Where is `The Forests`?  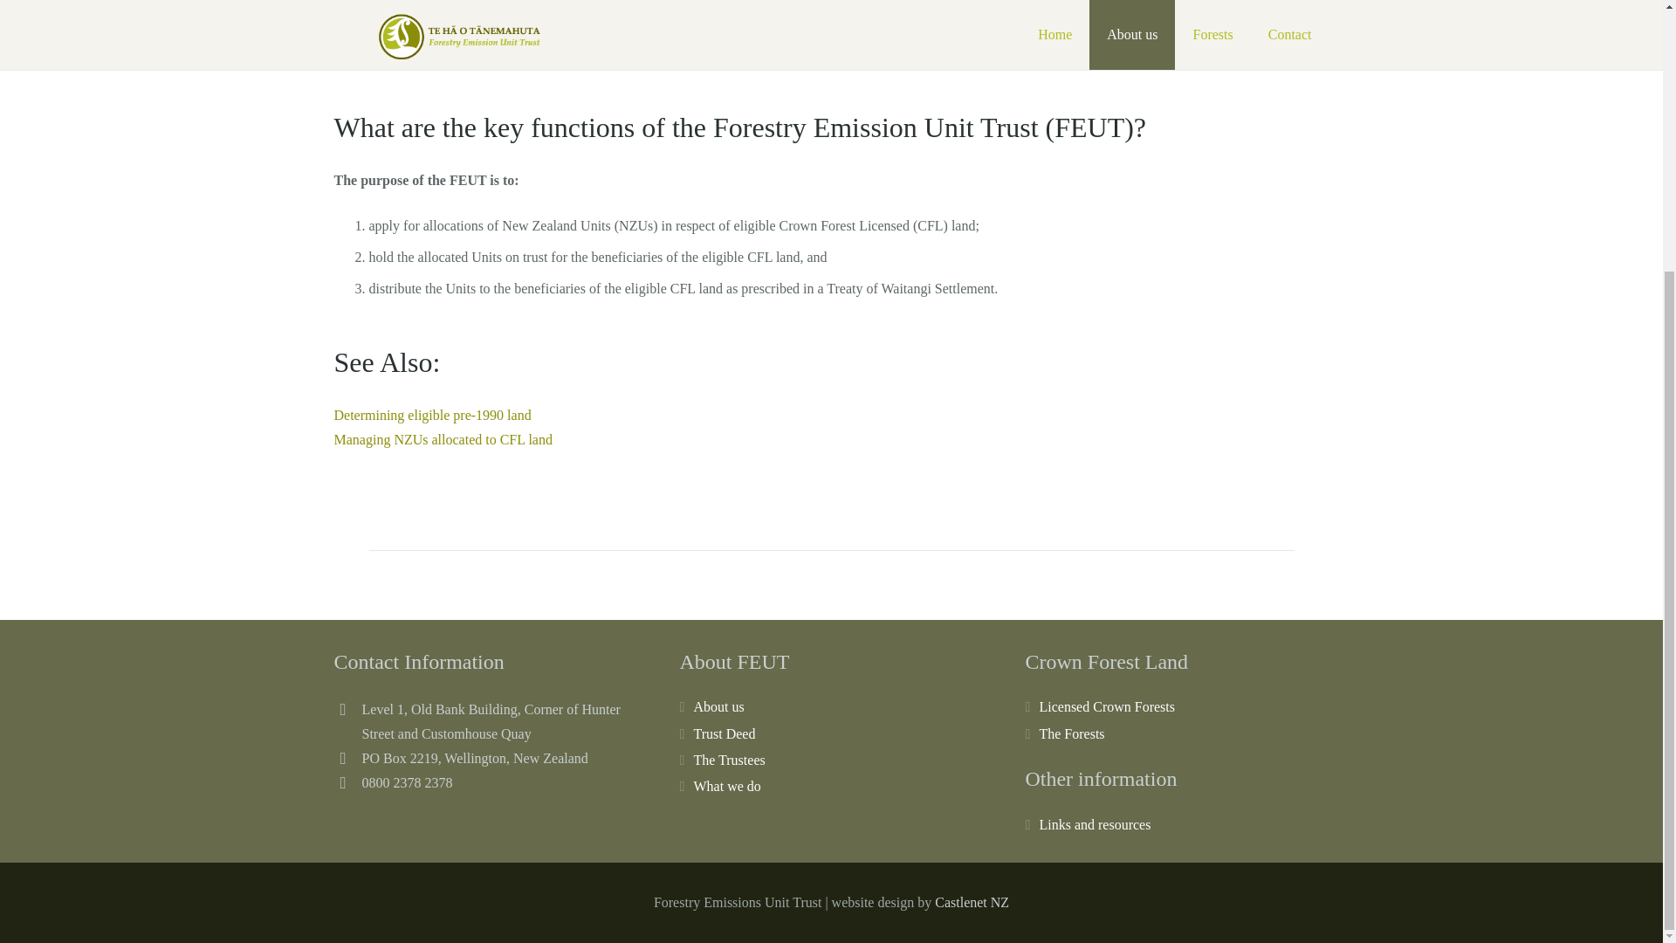
The Forests is located at coordinates (1072, 733).